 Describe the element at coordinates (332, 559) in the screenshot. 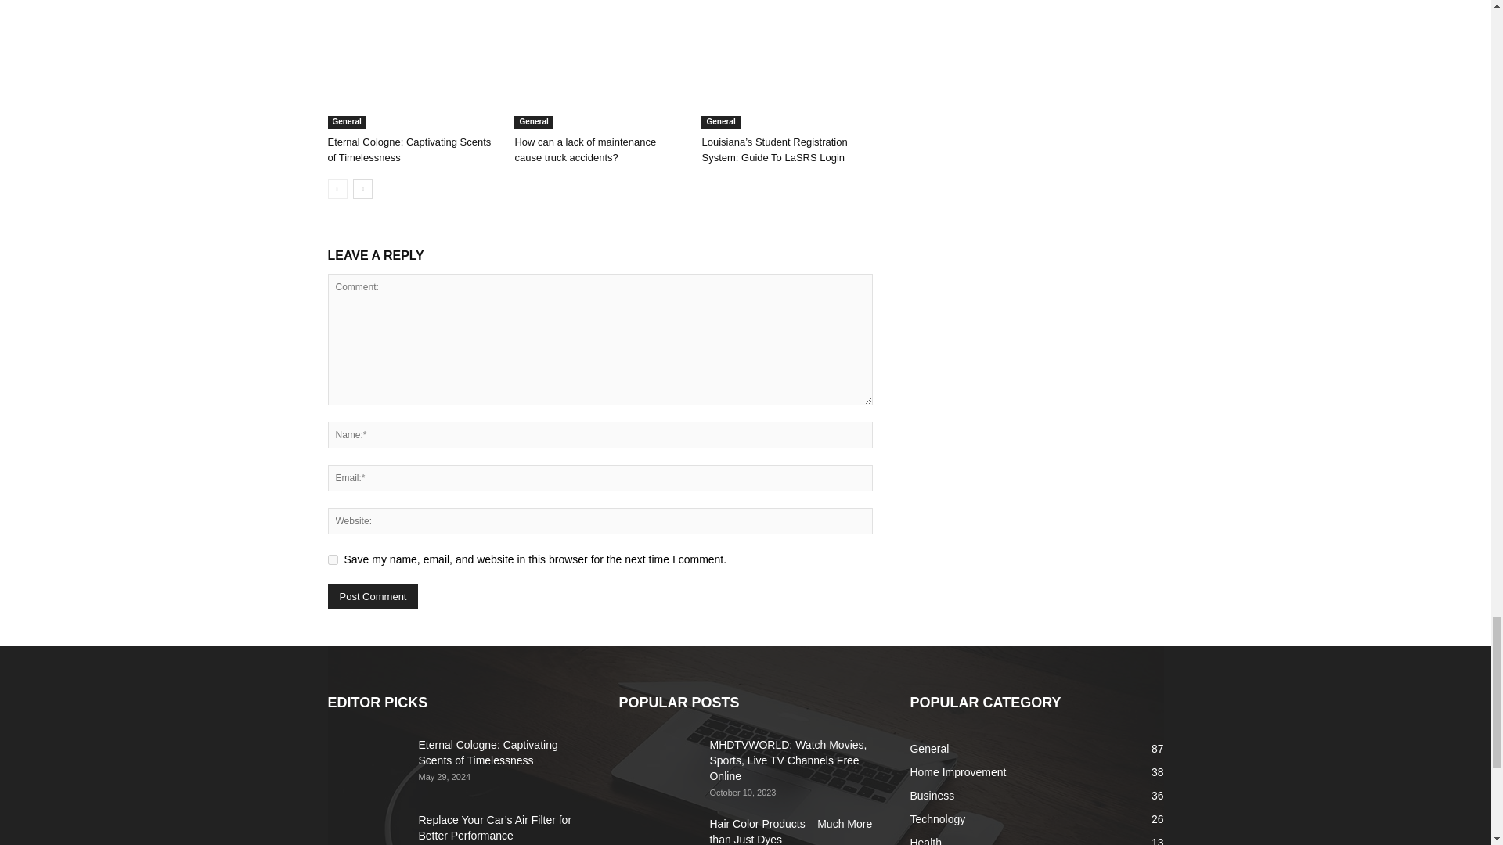

I see `yes` at that location.